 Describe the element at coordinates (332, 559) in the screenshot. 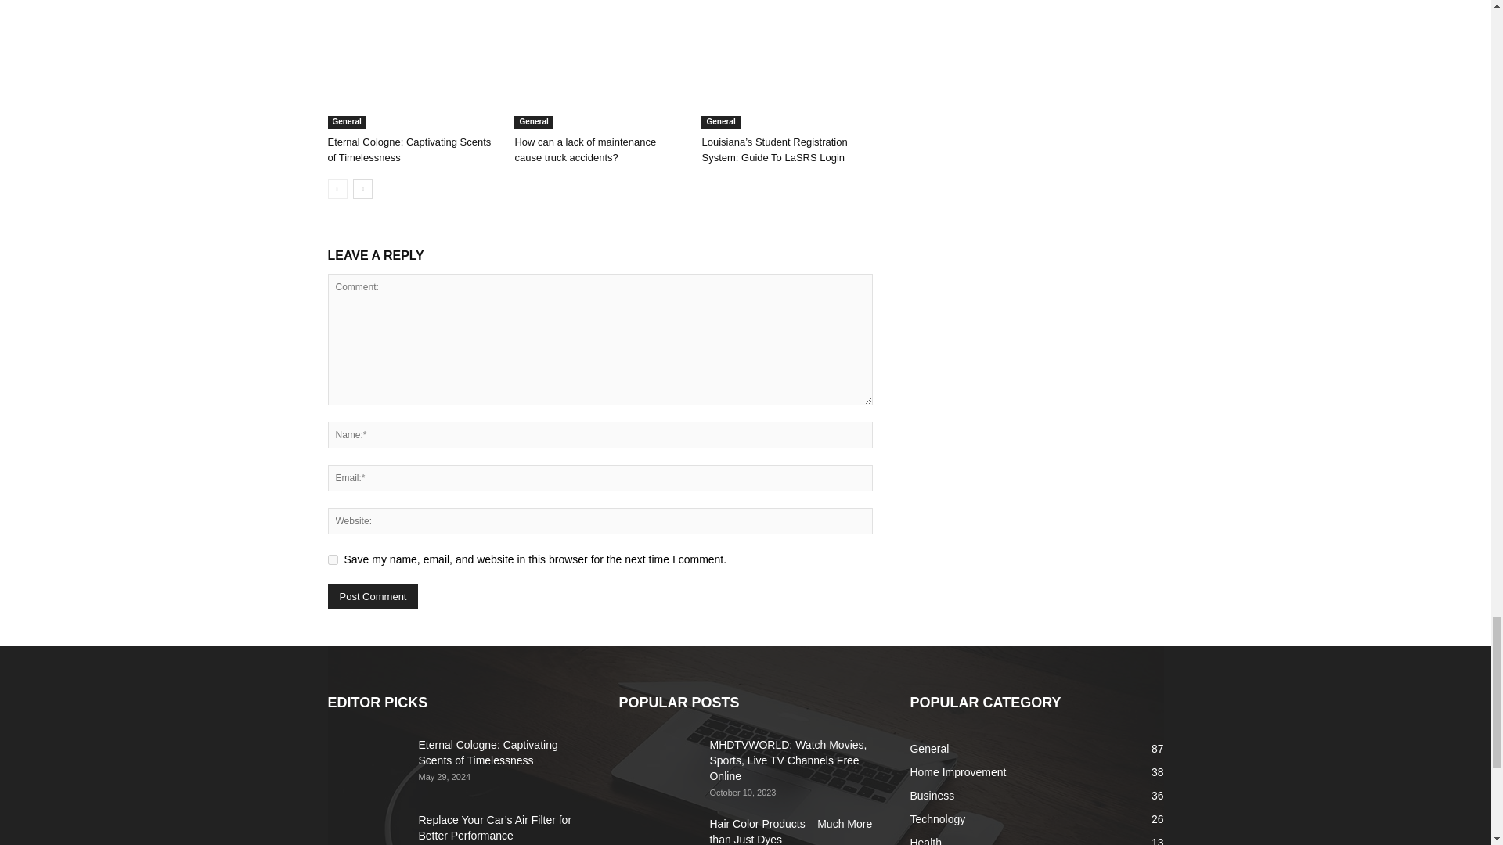

I see `yes` at that location.